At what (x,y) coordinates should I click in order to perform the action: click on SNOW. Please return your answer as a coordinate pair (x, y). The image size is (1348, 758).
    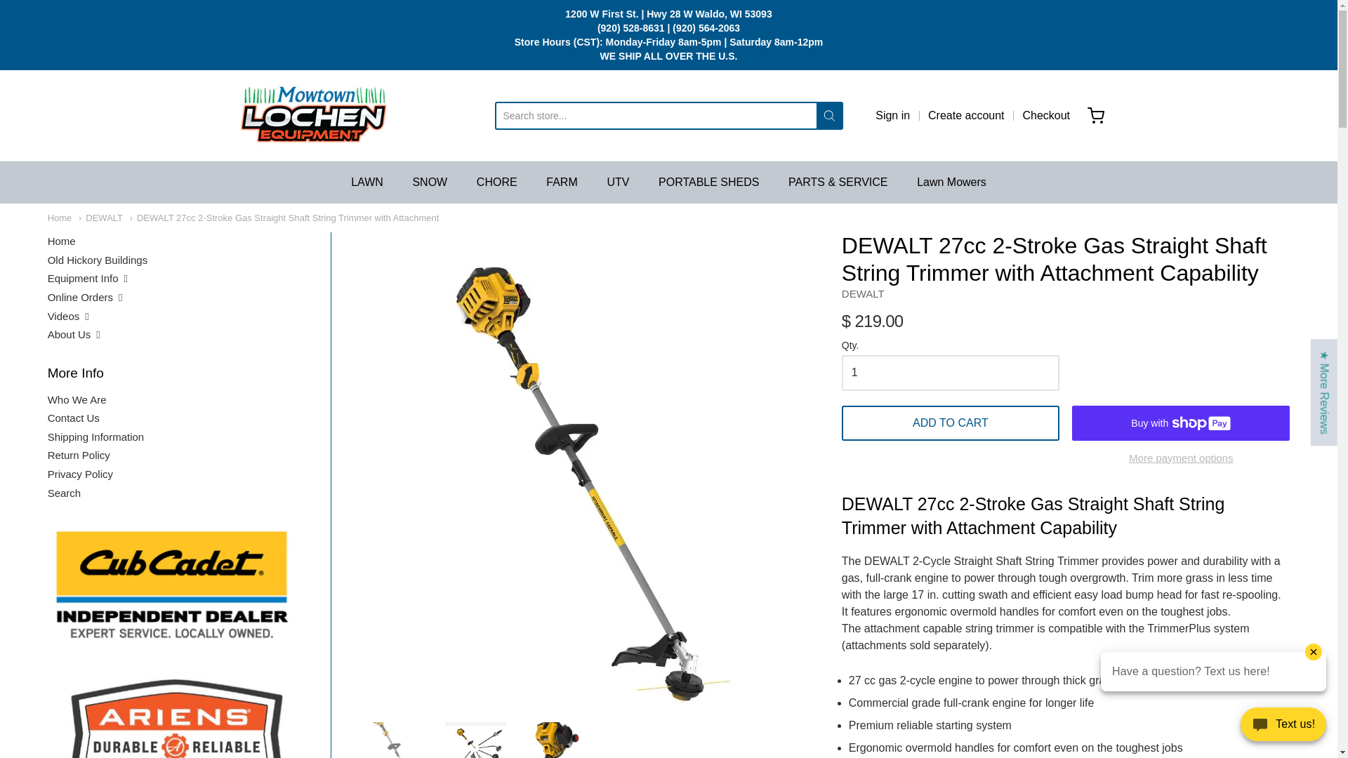
    Looking at the image, I should click on (430, 182).